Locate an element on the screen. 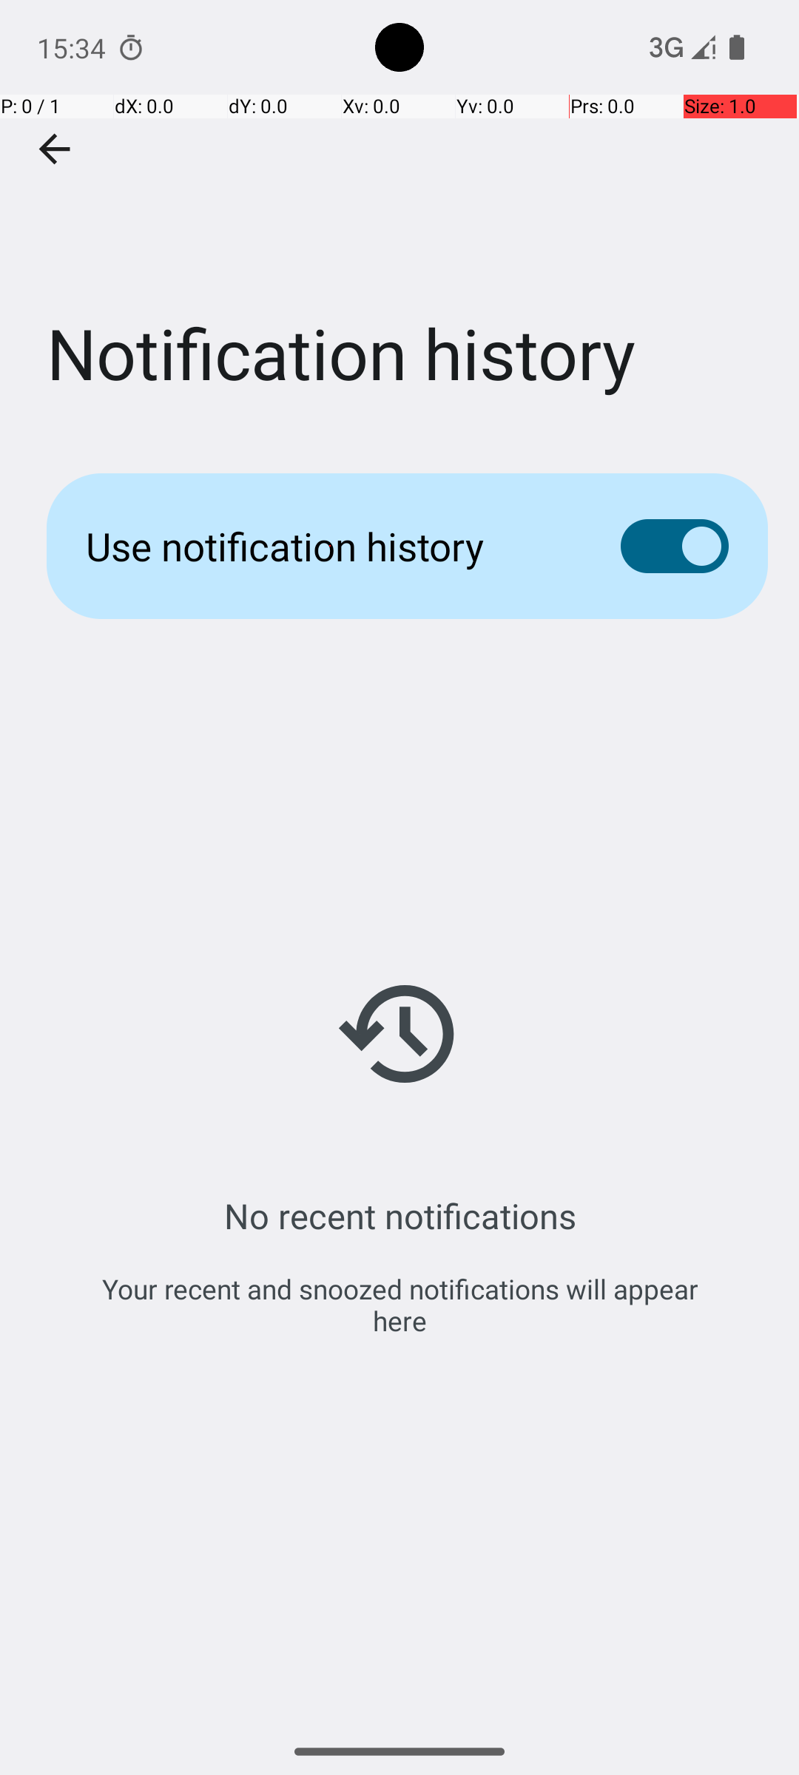  No recent notifications is located at coordinates (399, 1216).